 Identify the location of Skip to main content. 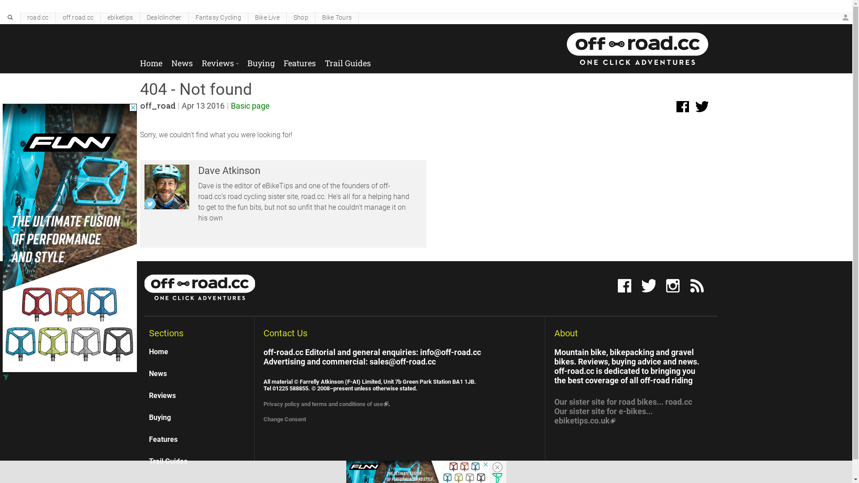
(383, 0).